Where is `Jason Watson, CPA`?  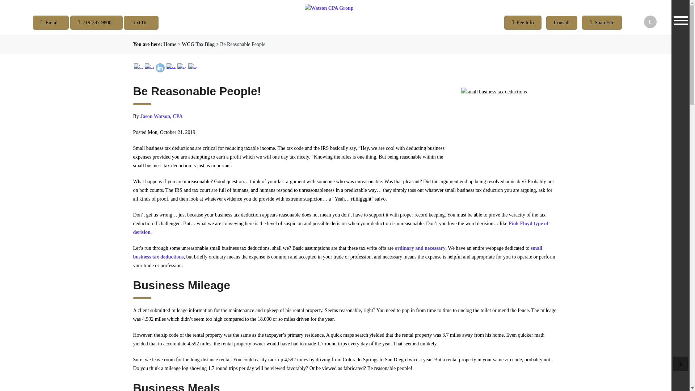
Jason Watson, CPA is located at coordinates (161, 117).